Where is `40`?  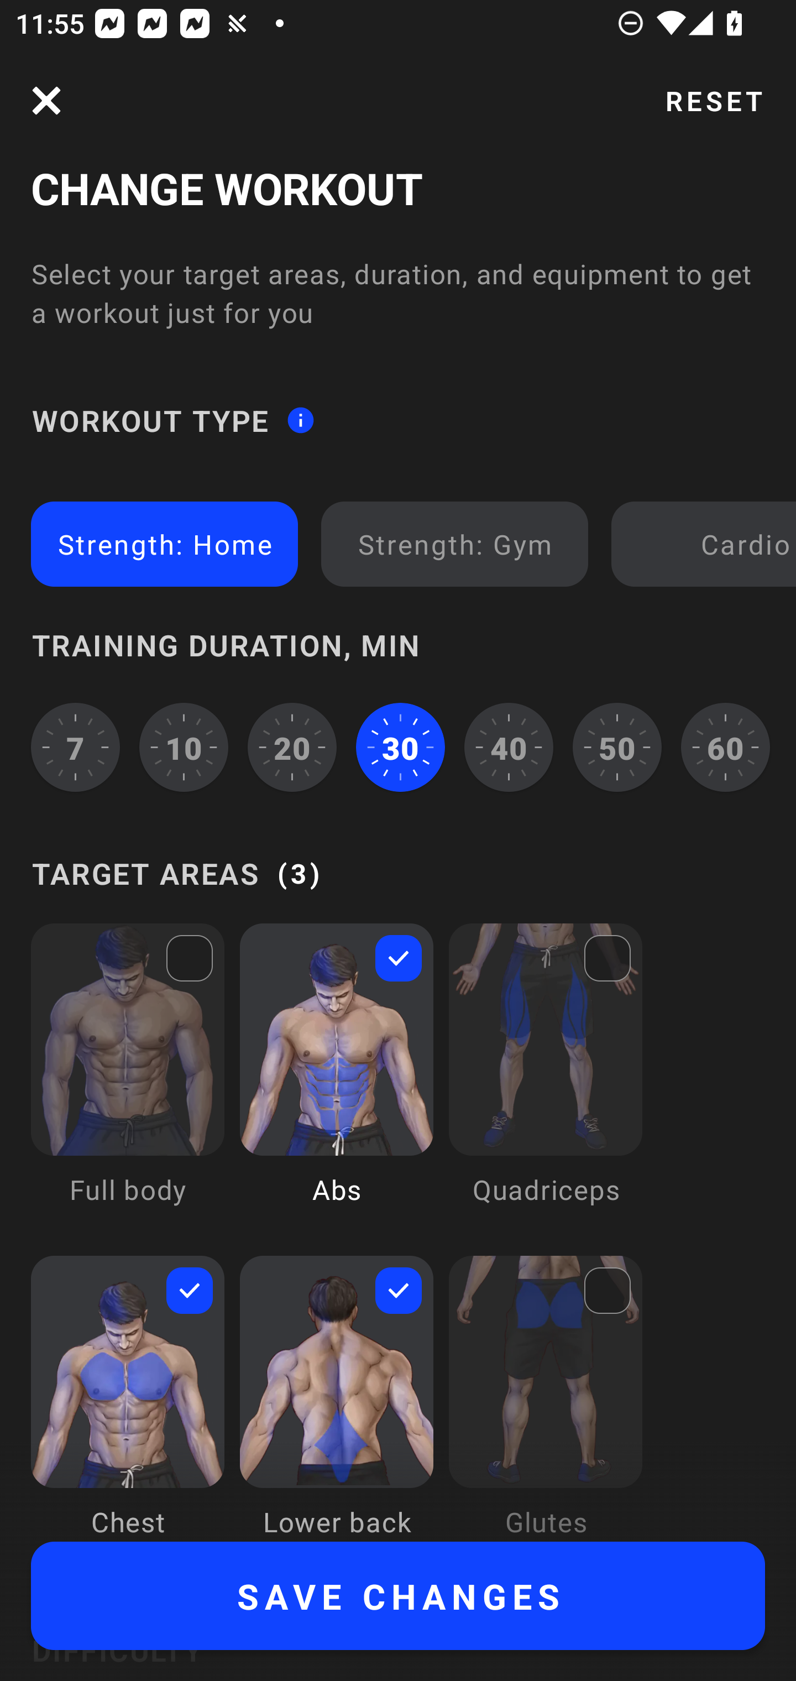 40 is located at coordinates (509, 746).